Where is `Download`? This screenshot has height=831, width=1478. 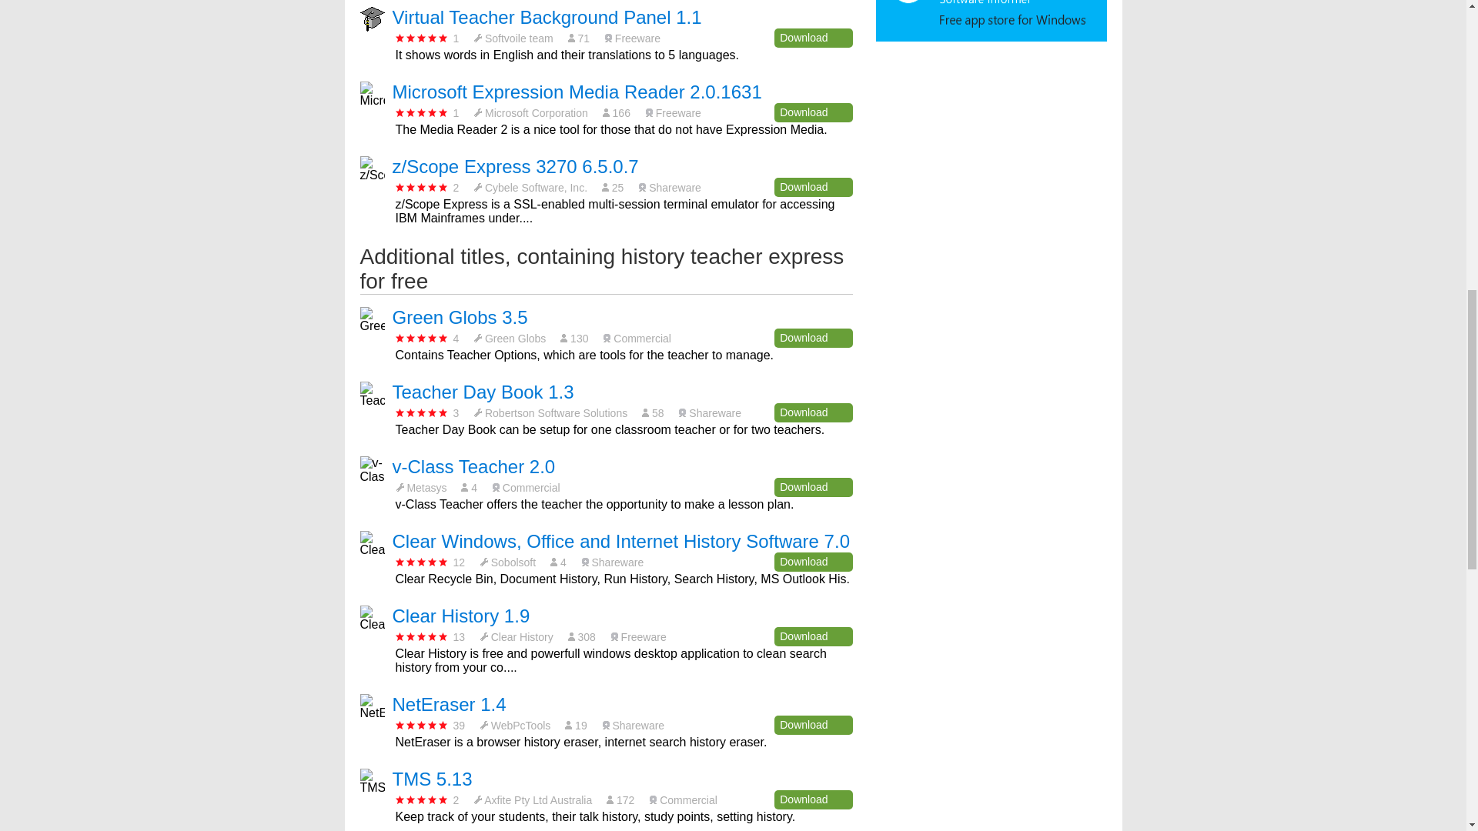
Download is located at coordinates (813, 112).